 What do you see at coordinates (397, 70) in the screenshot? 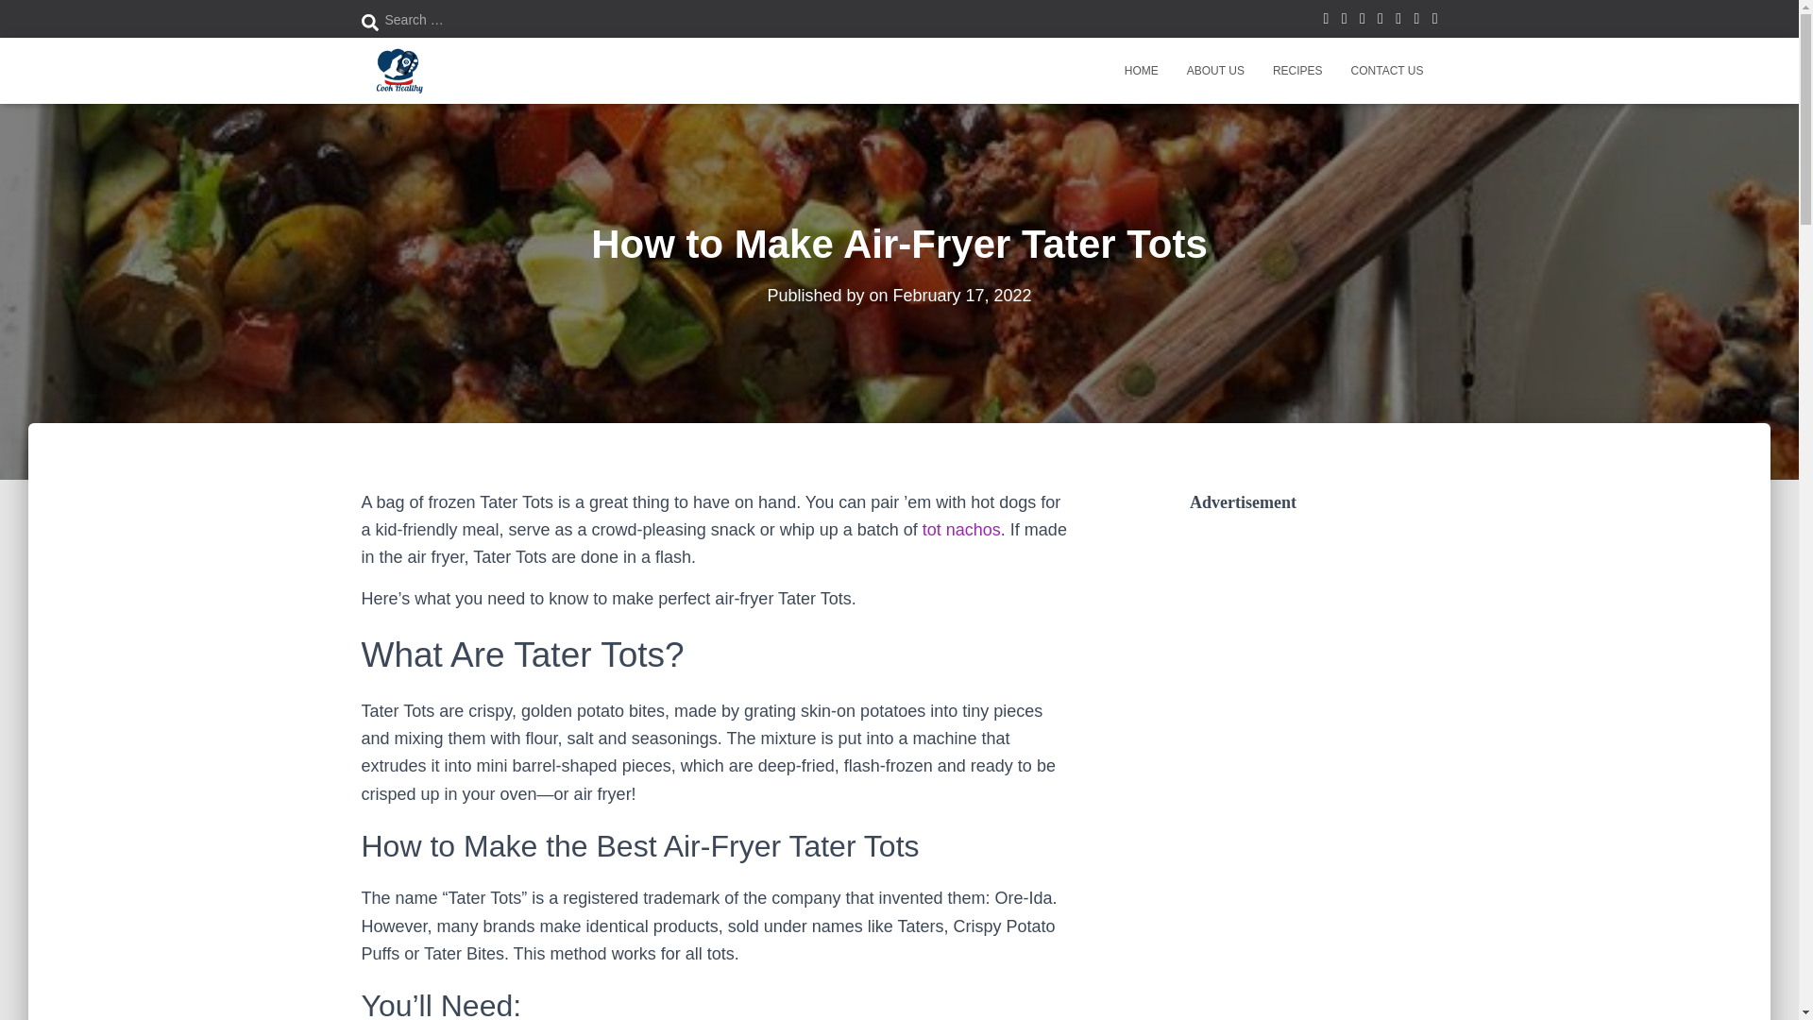
I see `Cook Healthy` at bounding box center [397, 70].